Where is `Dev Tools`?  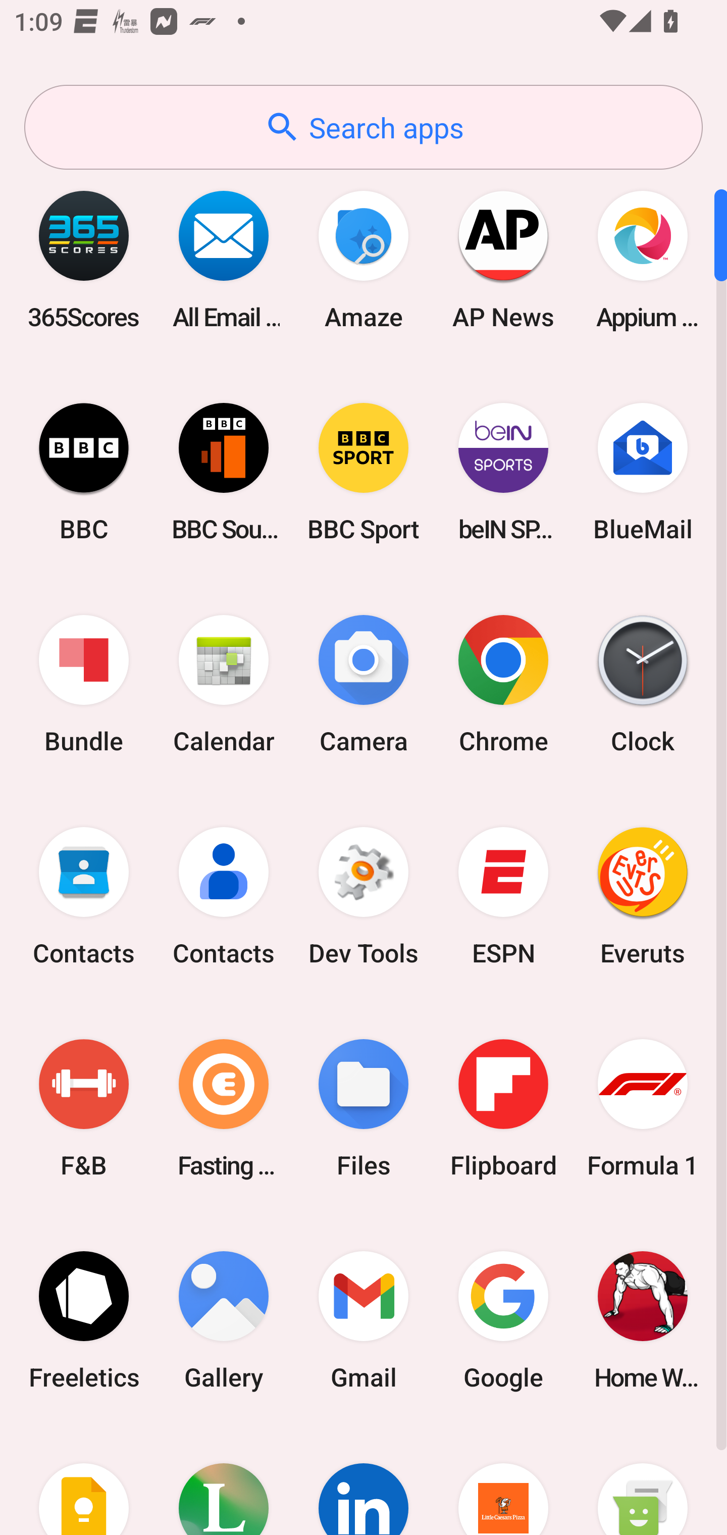 Dev Tools is located at coordinates (363, 896).